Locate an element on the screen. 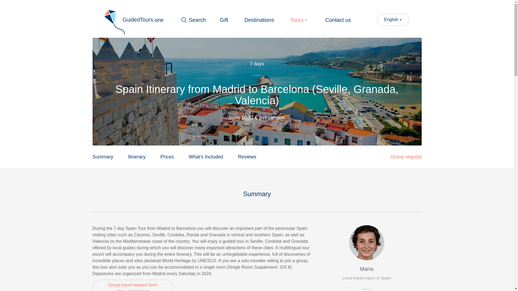  Contact us is located at coordinates (132, 285).